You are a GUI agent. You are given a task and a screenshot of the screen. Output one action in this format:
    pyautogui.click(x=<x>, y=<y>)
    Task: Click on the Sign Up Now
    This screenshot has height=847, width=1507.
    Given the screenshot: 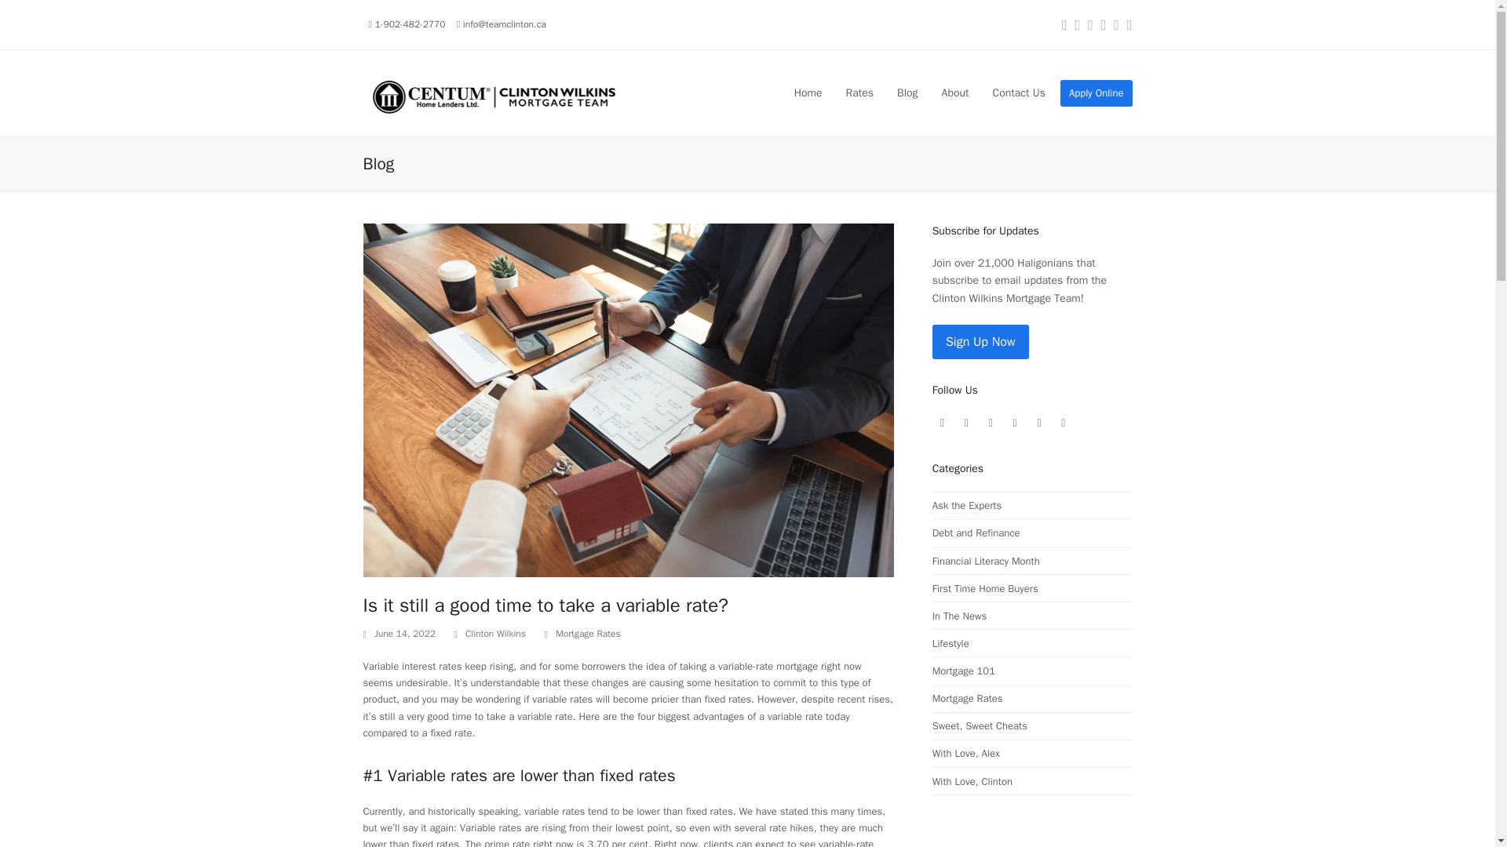 What is the action you would take?
    pyautogui.click(x=981, y=341)
    